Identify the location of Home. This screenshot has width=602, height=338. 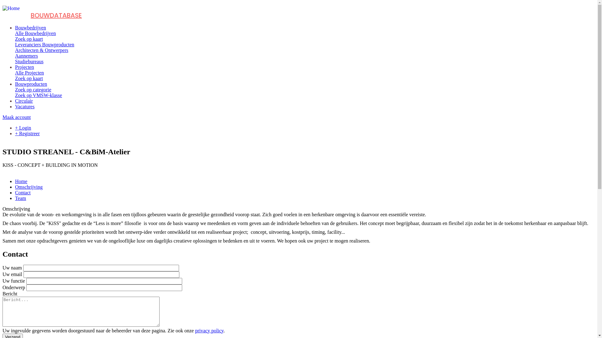
(11, 8).